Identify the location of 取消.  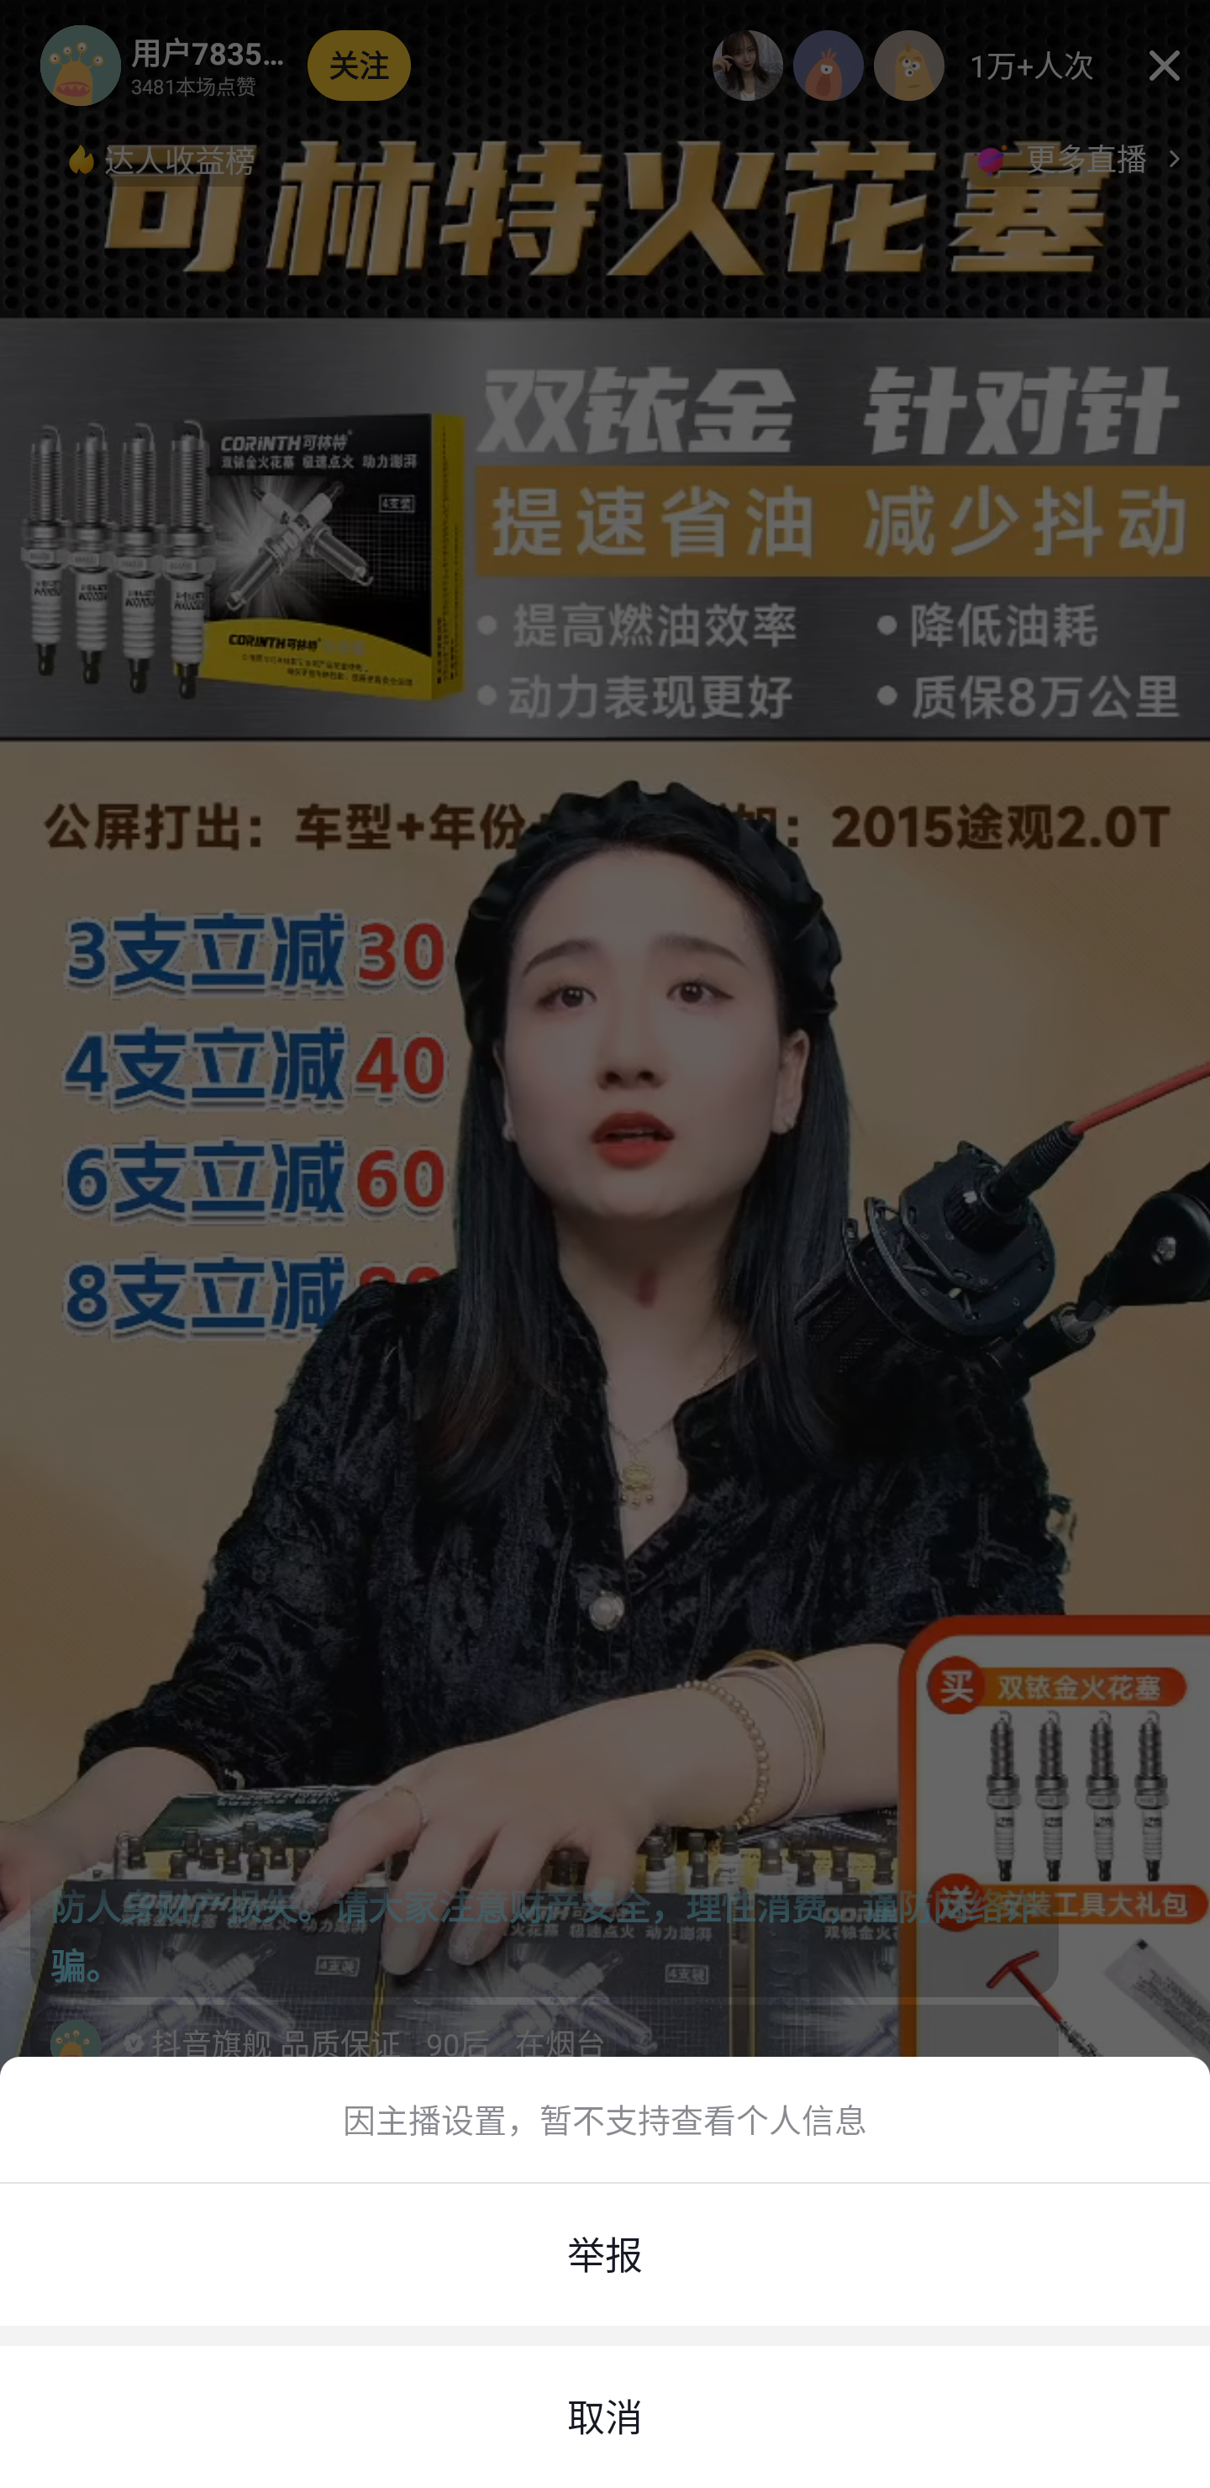
(605, 2417).